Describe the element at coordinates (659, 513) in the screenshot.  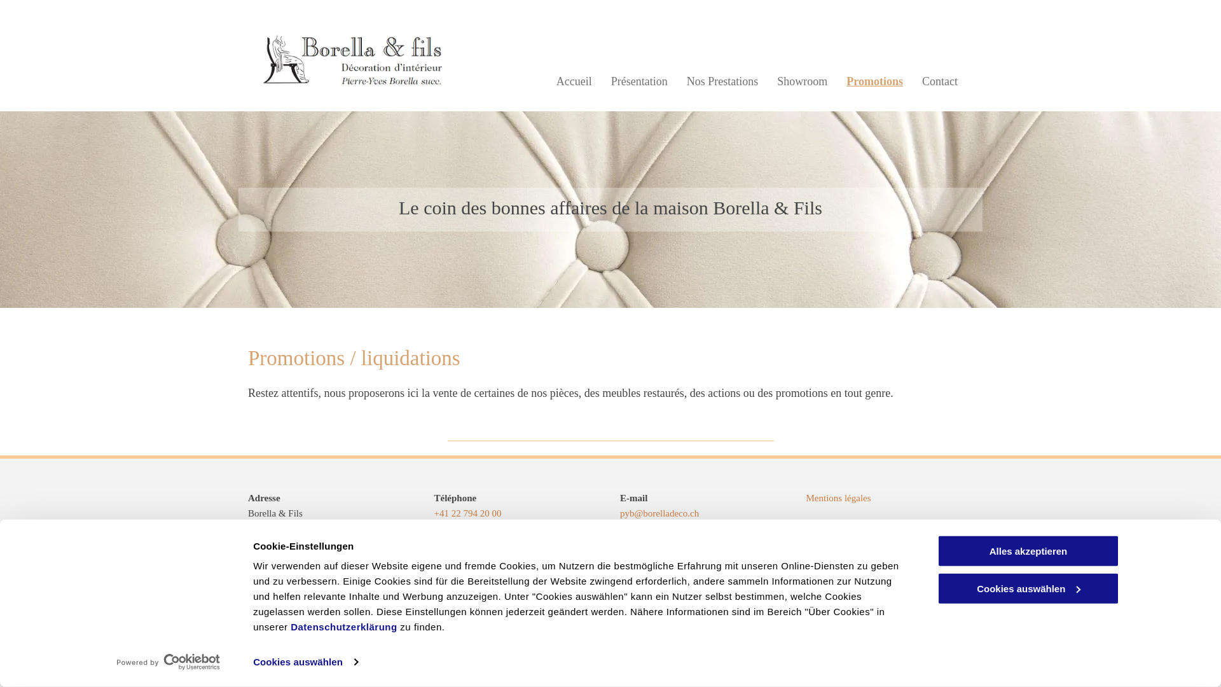
I see `pyb@borelladeco.ch` at that location.